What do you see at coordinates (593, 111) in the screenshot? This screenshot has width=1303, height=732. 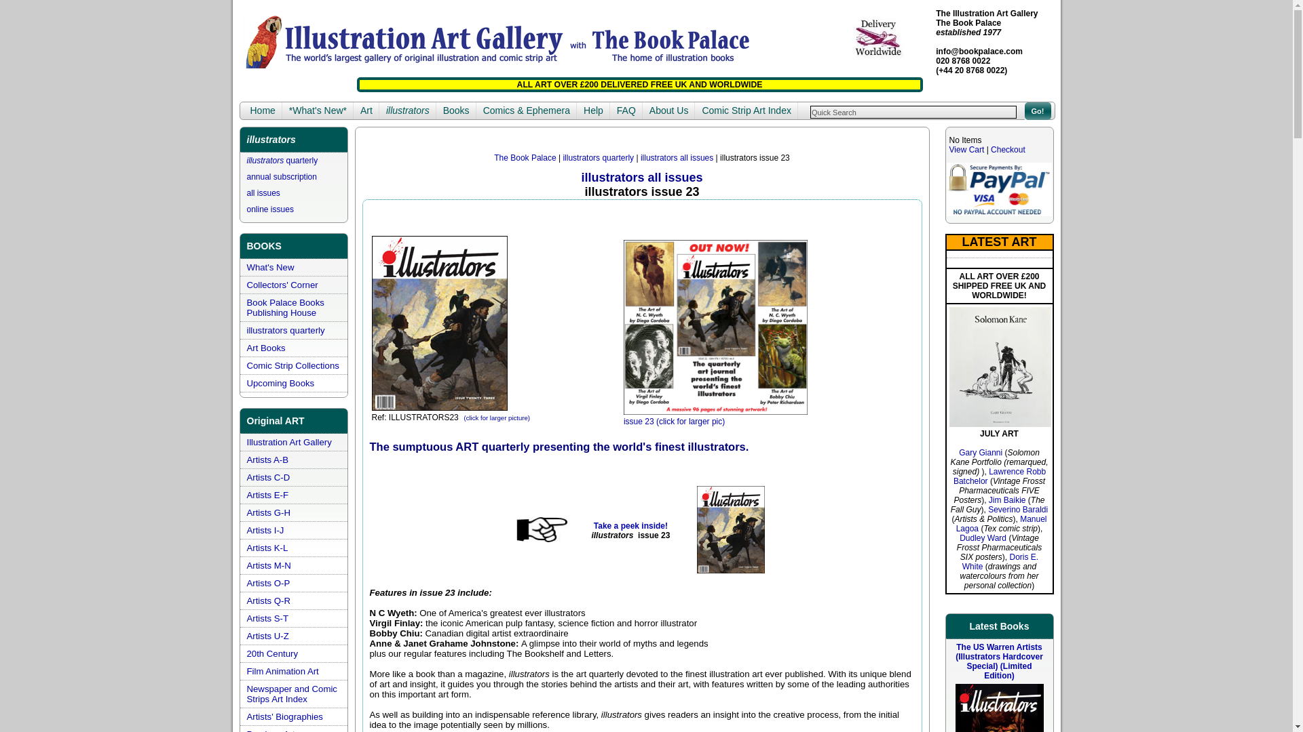 I see `Help` at bounding box center [593, 111].